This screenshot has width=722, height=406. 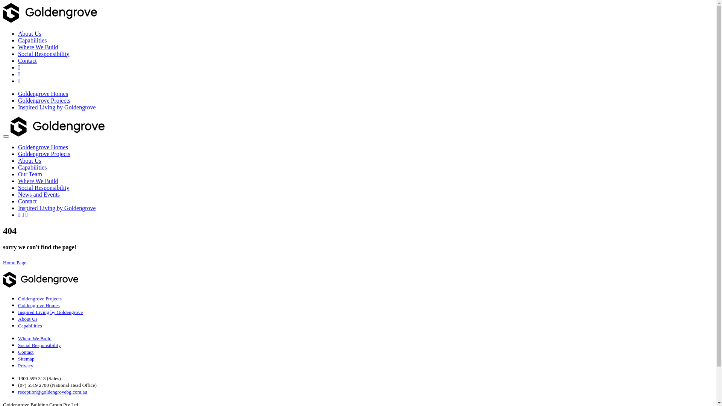 I want to click on About Us, so click(x=28, y=319).